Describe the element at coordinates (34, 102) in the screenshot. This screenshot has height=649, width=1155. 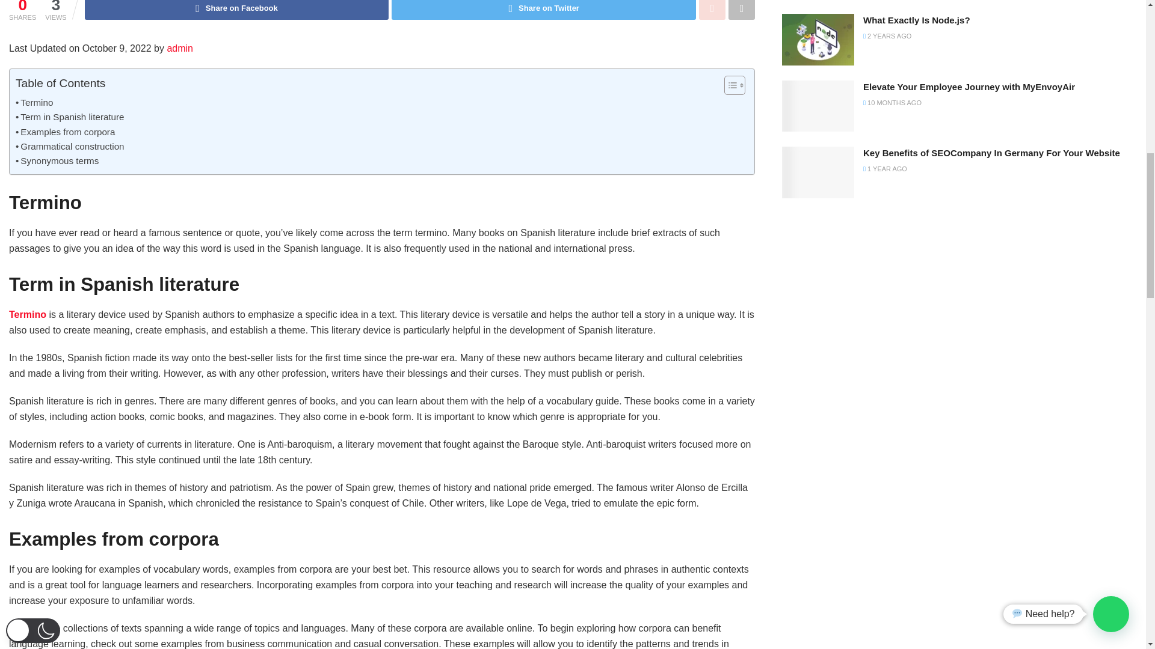
I see `Termino` at that location.